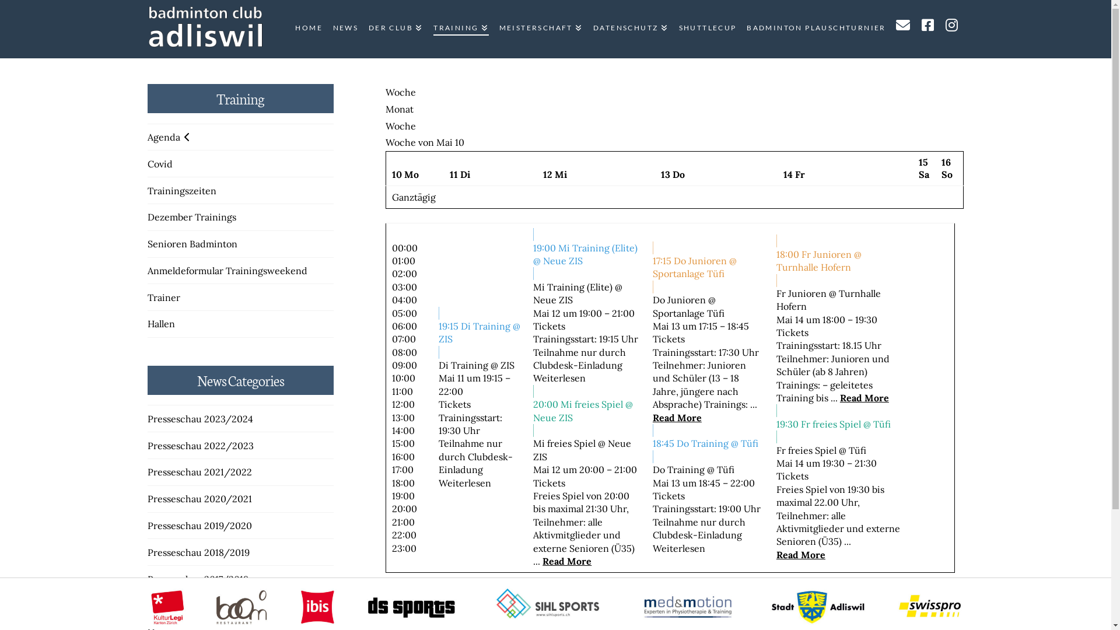 The height and width of the screenshot is (630, 1120). Describe the element at coordinates (227, 271) in the screenshot. I see `Anmeldeformular Trainingsweekend` at that location.